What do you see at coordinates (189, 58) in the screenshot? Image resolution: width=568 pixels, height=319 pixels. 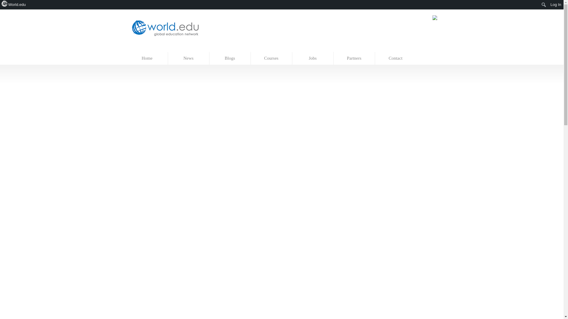 I see `News` at bounding box center [189, 58].